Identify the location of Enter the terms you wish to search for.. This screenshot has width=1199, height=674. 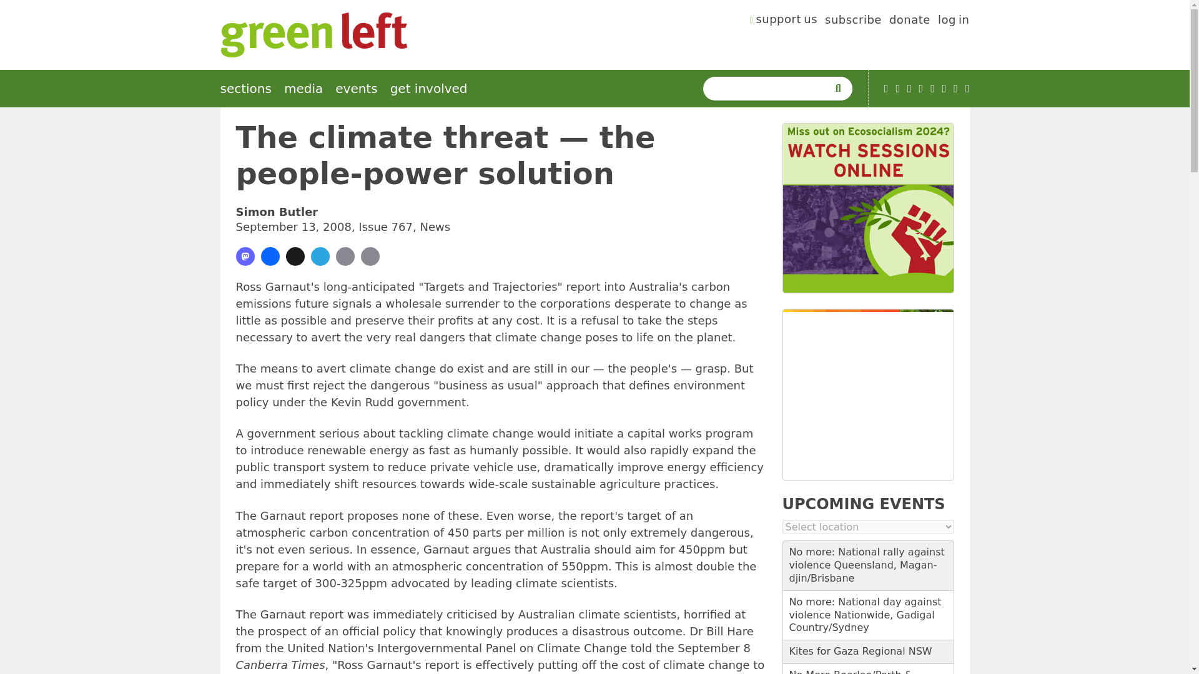
(768, 89).